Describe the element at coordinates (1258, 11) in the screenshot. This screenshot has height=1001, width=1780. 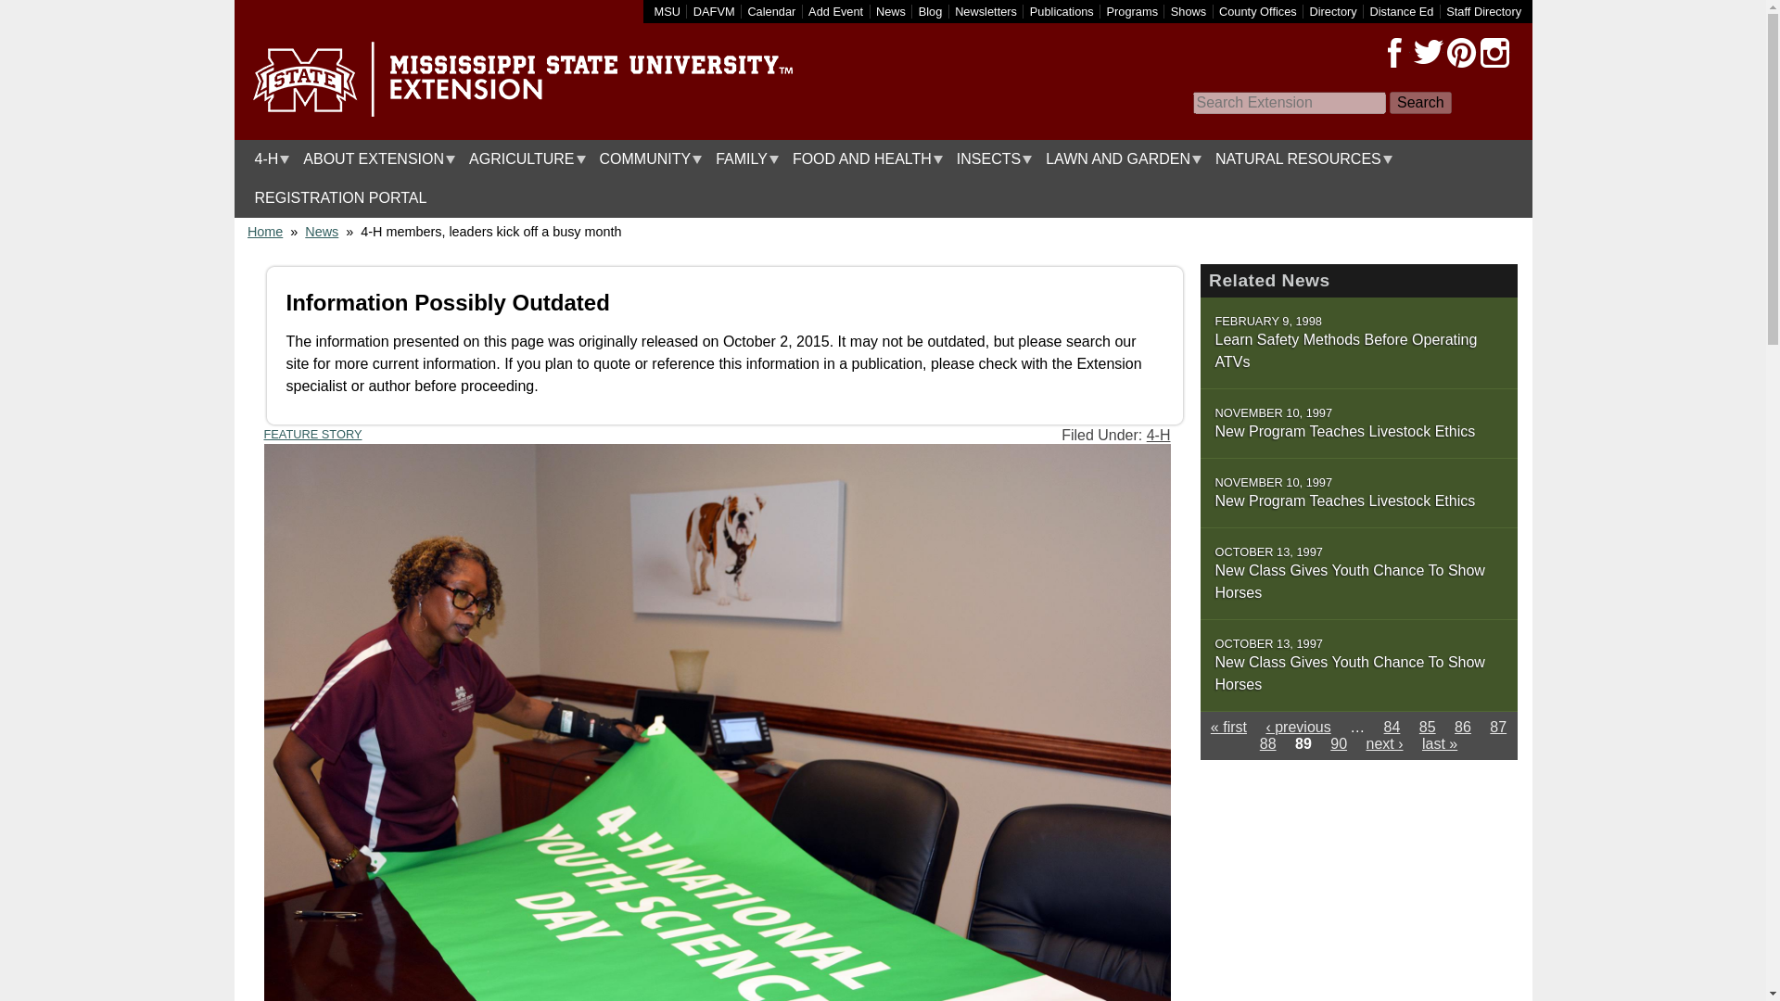
I see `County Offices` at that location.